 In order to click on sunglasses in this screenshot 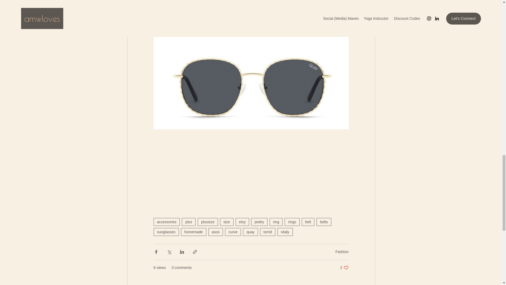, I will do `click(166, 232)`.